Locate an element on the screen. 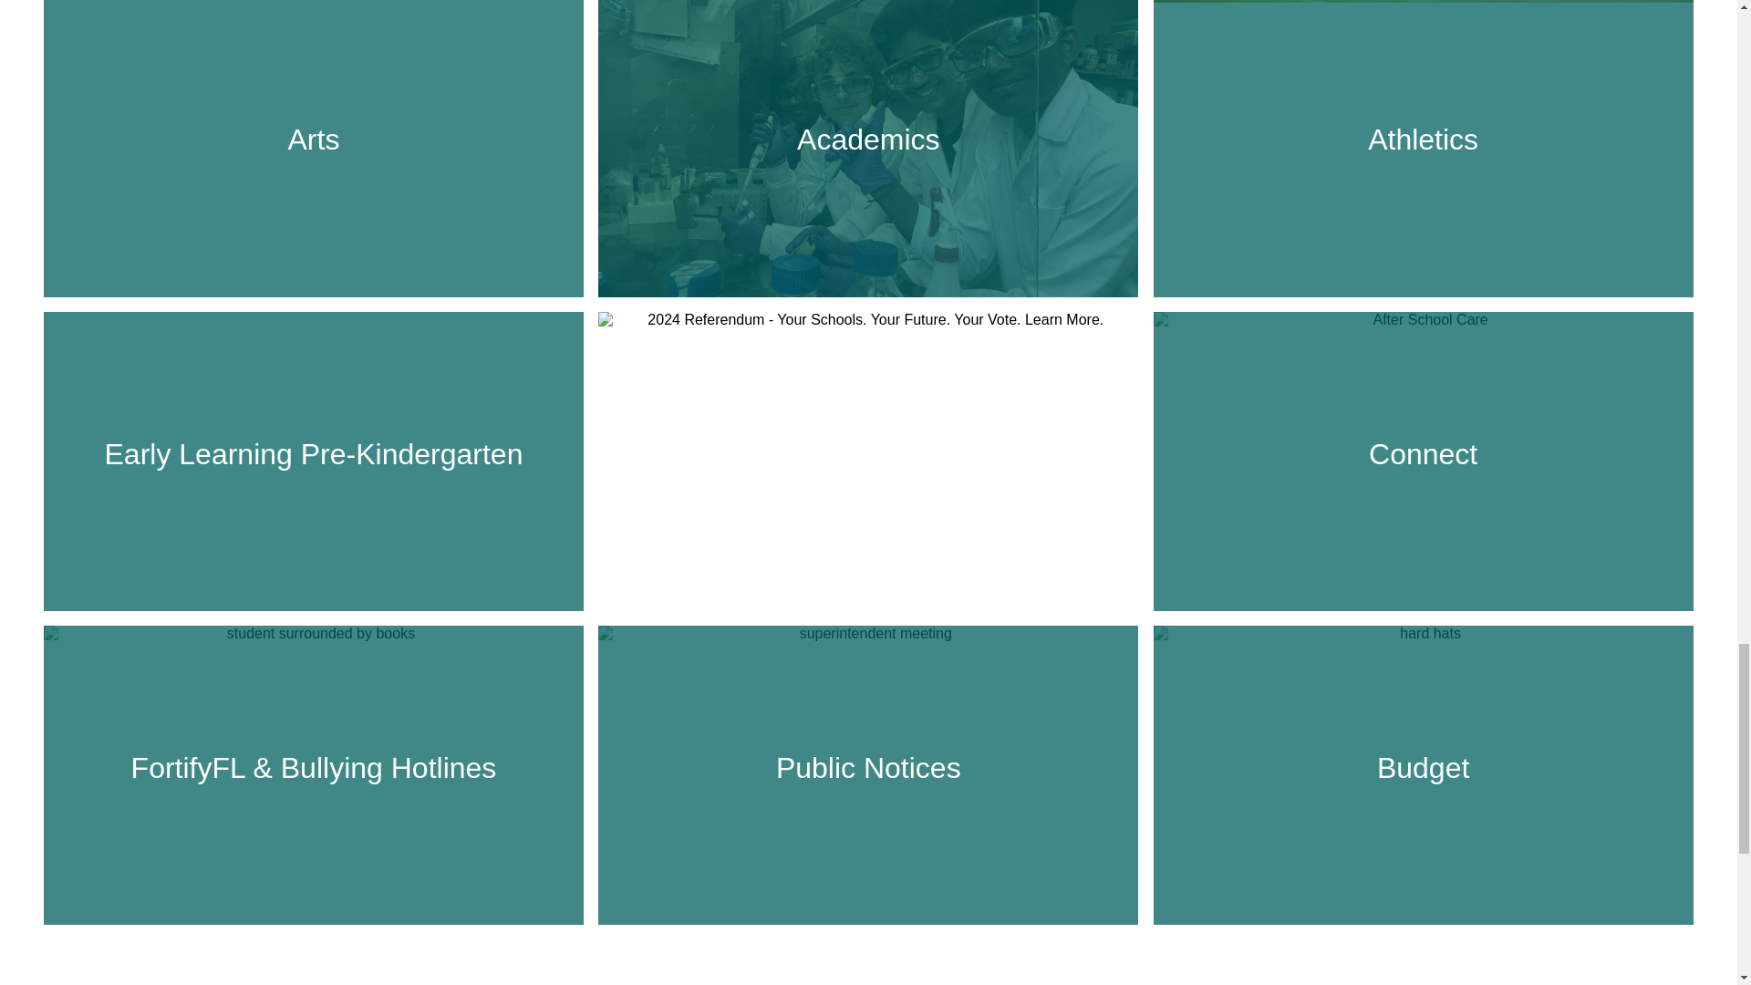  Athletics is located at coordinates (1423, 140).